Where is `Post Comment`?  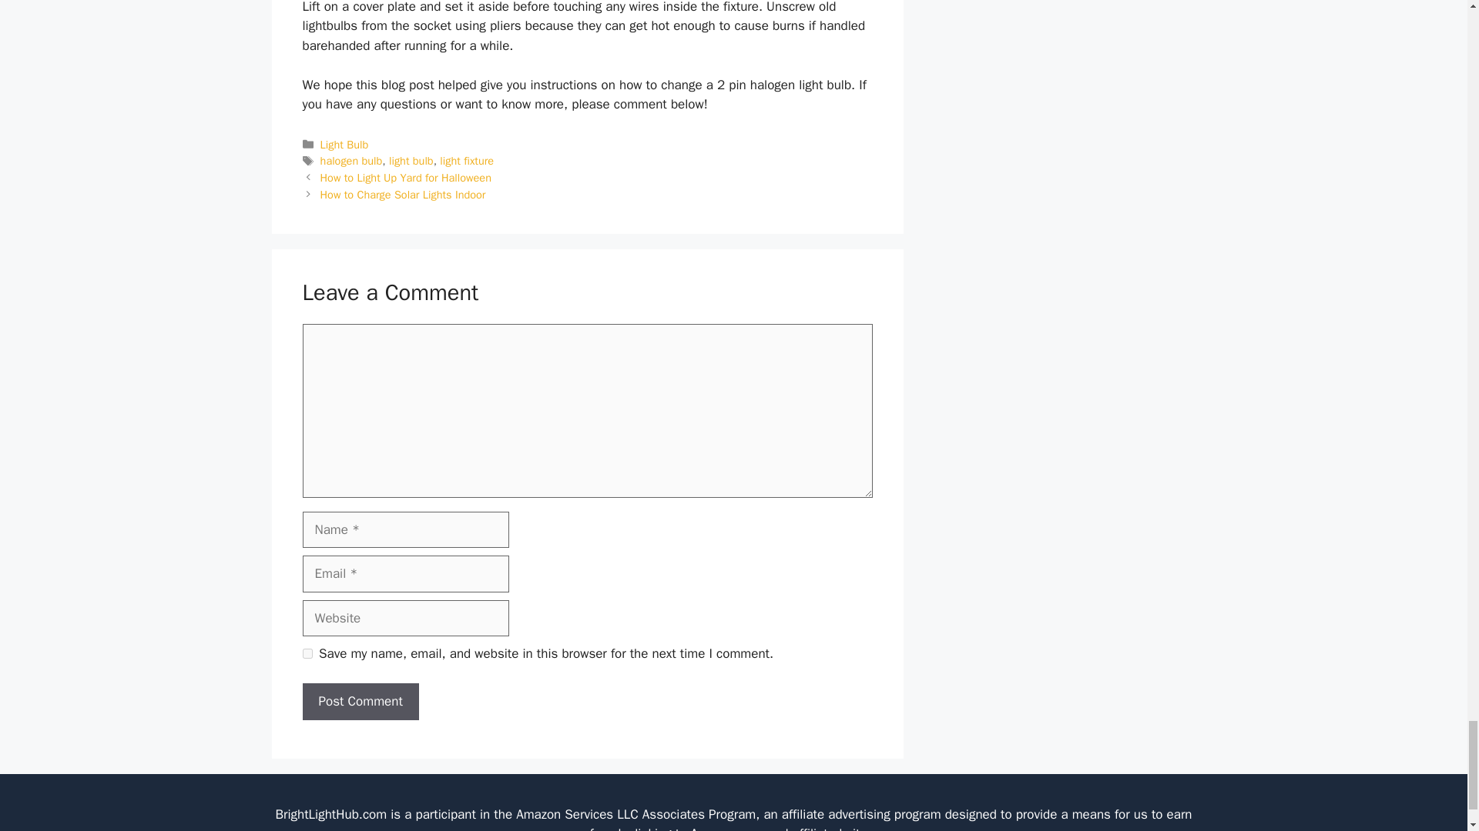
Post Comment is located at coordinates (360, 702).